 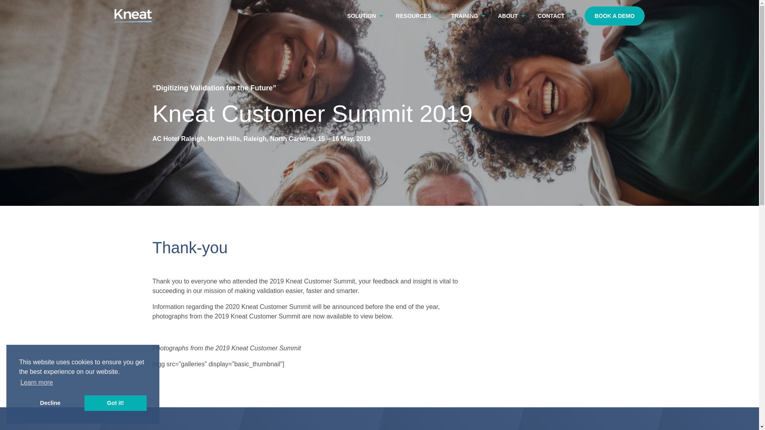 I want to click on SOLUTION, so click(x=365, y=16).